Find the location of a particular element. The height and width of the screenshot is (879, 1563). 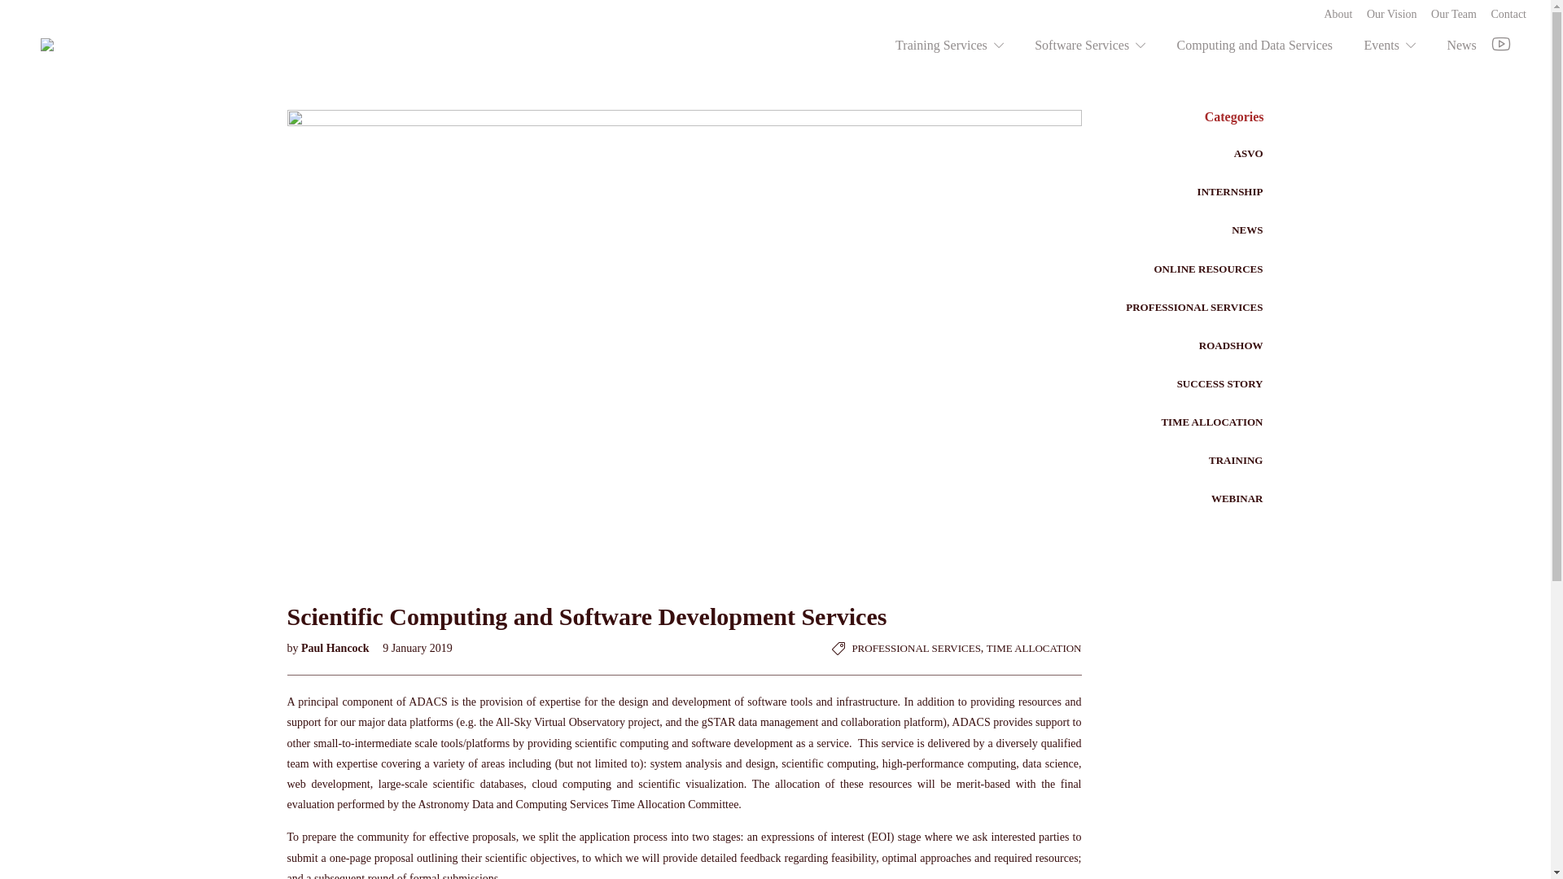

9 January 2019 is located at coordinates (412, 648).